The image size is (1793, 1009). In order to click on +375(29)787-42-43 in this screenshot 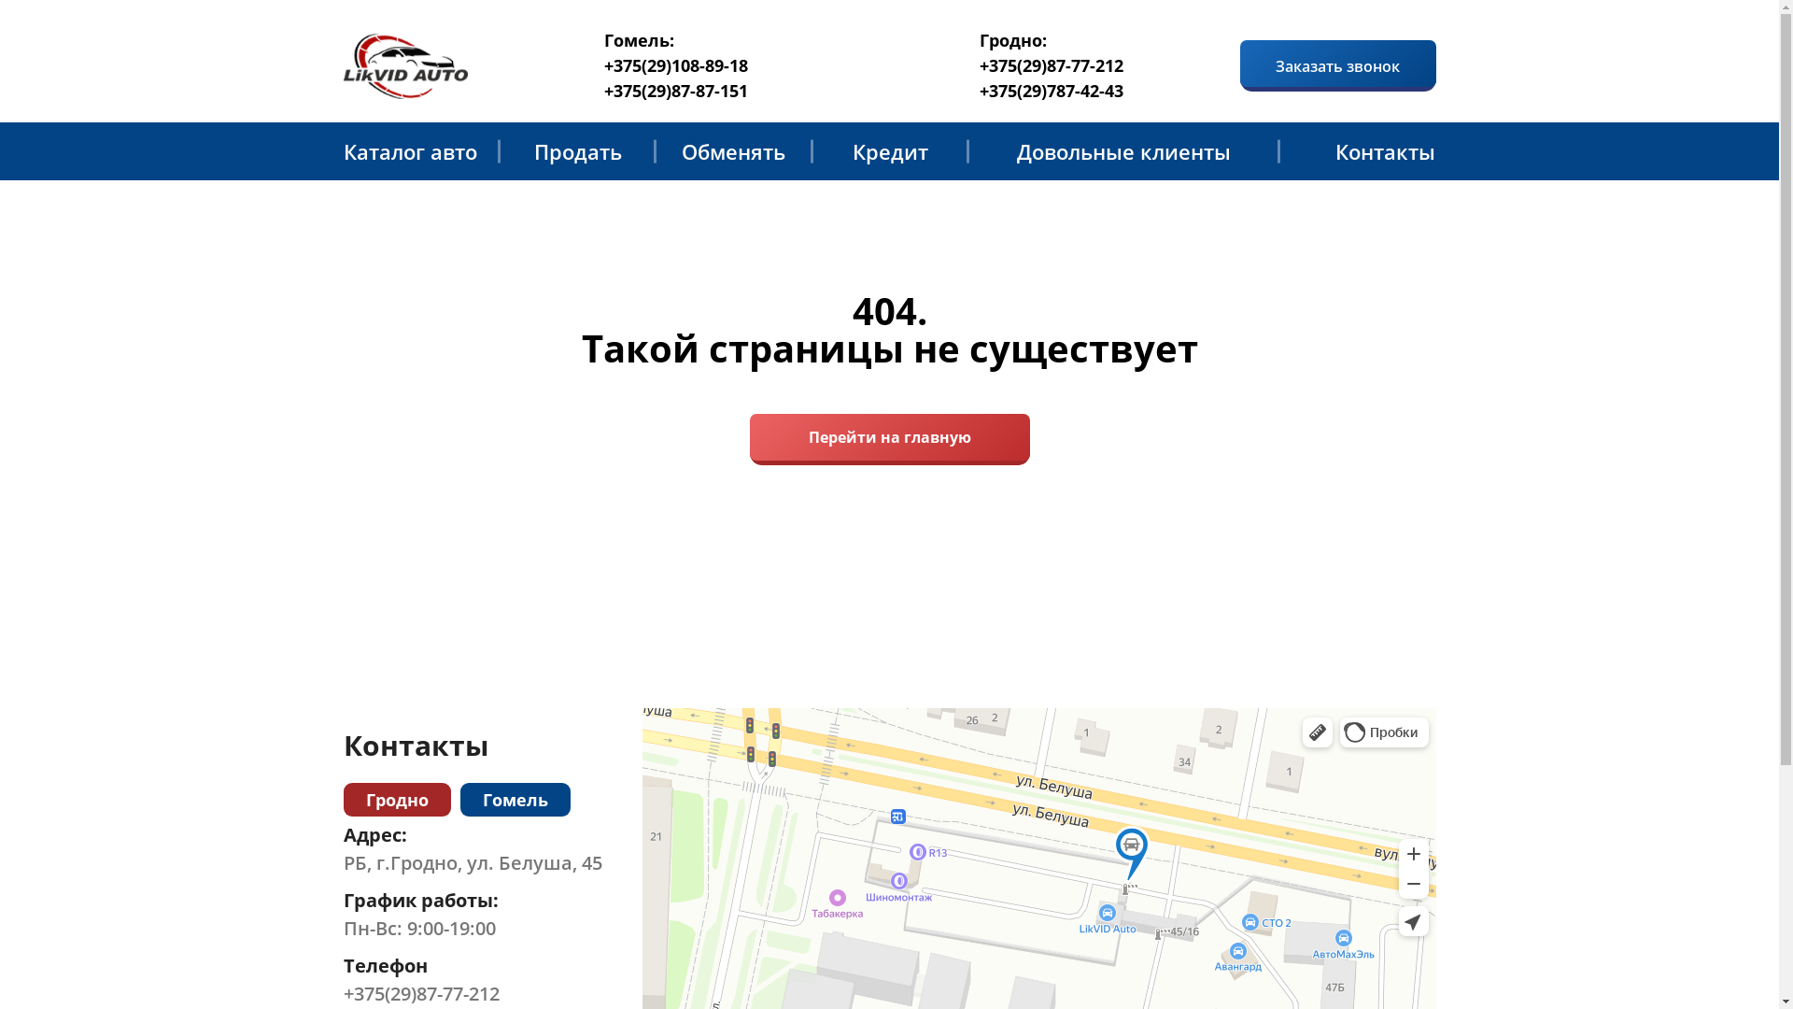, I will do `click(1052, 92)`.